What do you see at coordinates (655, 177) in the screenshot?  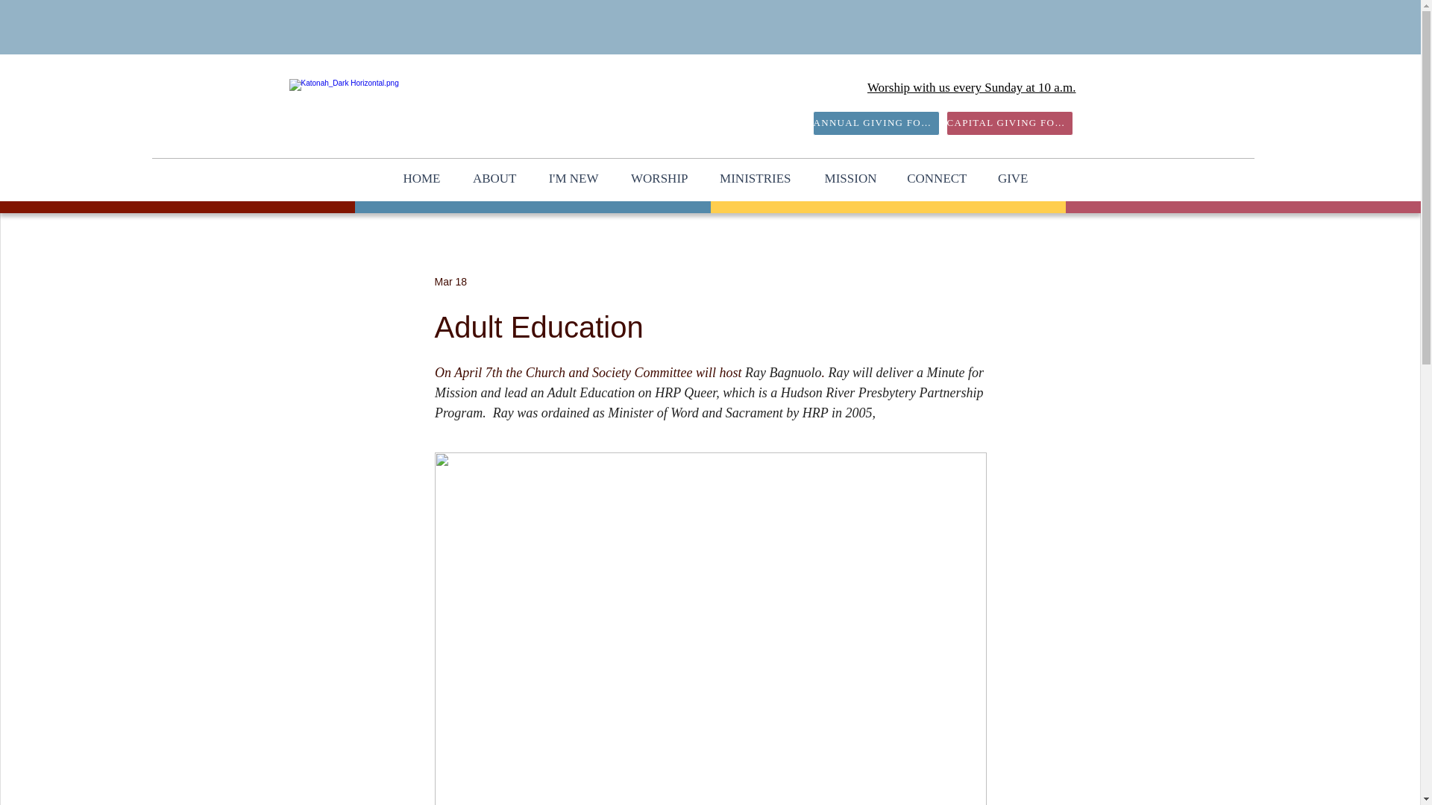 I see `WORSHIP` at bounding box center [655, 177].